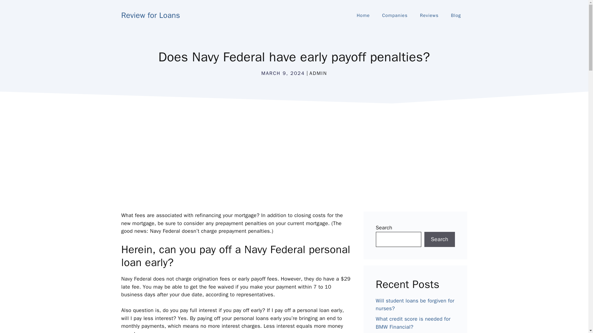 This screenshot has height=333, width=593. What do you see at coordinates (429, 15) in the screenshot?
I see `Reviews` at bounding box center [429, 15].